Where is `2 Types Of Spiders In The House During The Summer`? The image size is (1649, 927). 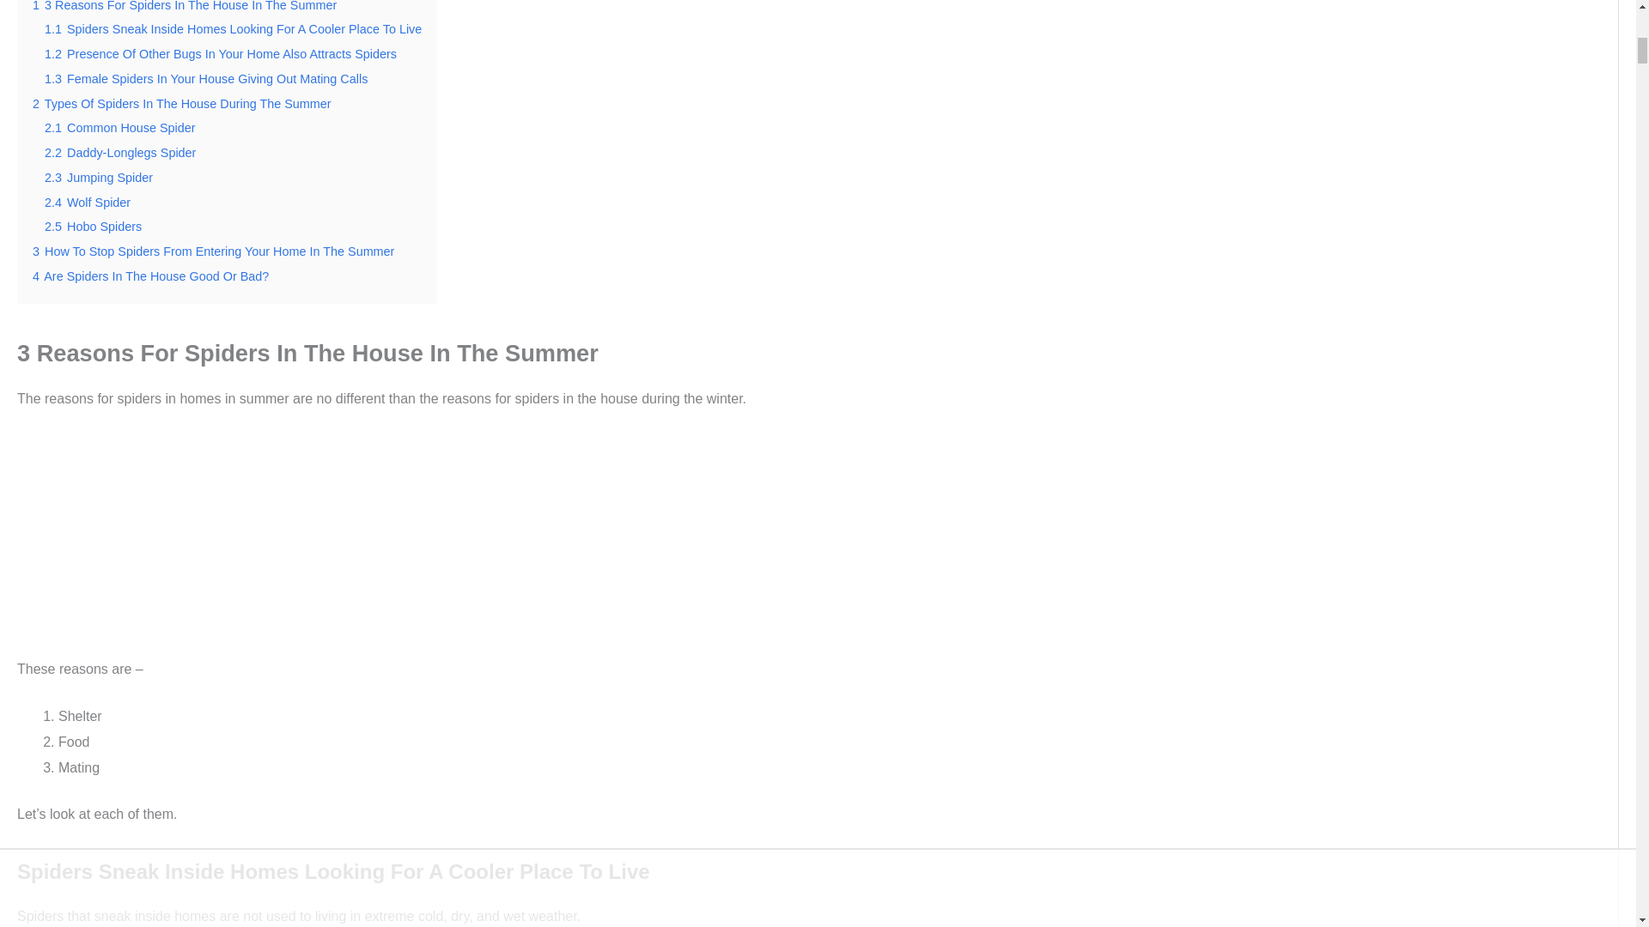
2 Types Of Spiders In The House During The Summer is located at coordinates (182, 103).